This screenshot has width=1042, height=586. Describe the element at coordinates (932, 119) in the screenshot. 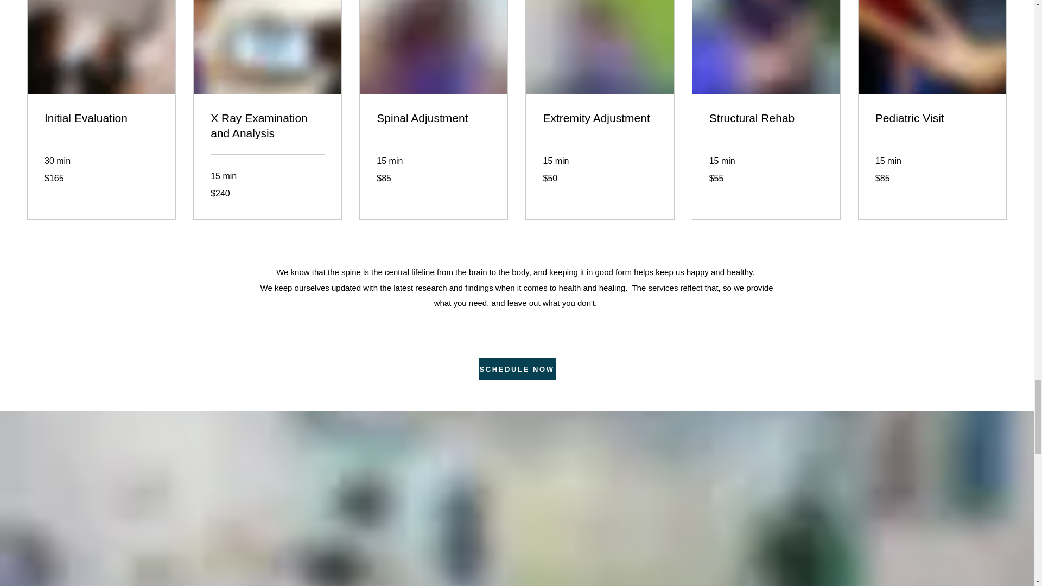

I see `Pediatric Visit` at that location.